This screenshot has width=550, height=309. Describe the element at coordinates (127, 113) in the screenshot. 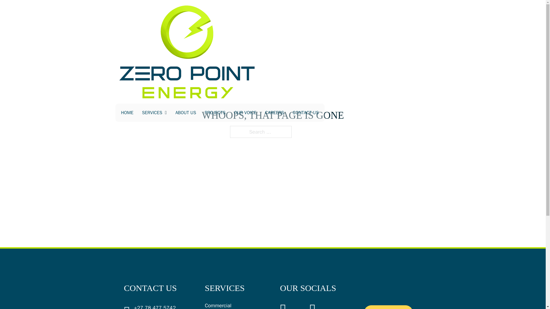

I see `HOME` at that location.